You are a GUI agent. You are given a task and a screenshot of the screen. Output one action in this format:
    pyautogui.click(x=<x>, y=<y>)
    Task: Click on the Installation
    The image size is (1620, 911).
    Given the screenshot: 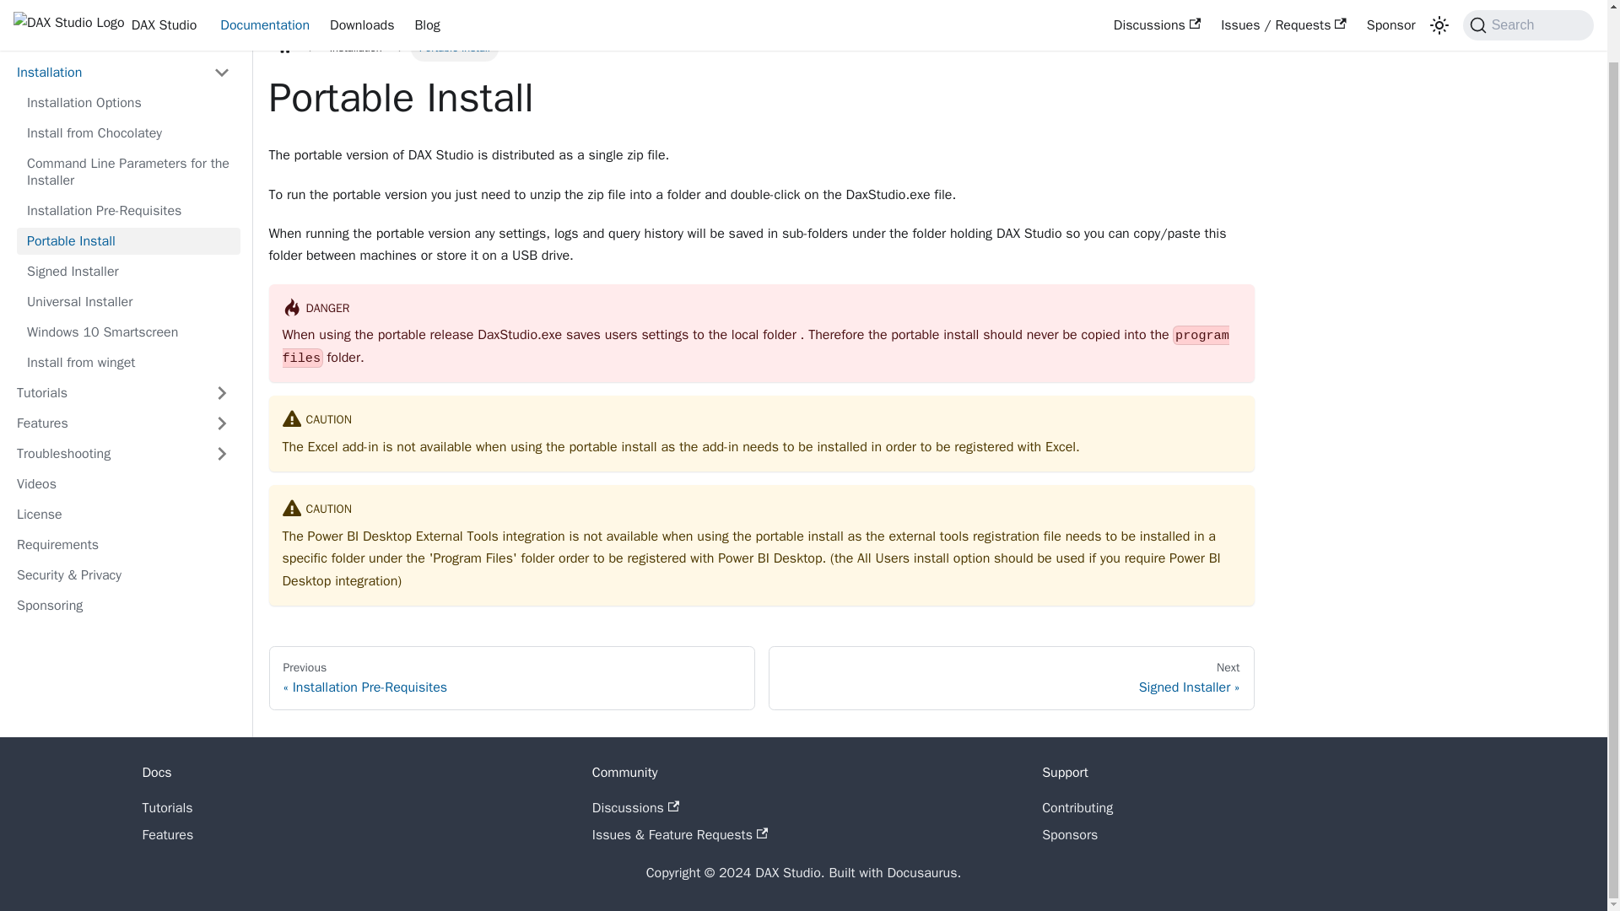 What is the action you would take?
    pyautogui.click(x=105, y=73)
    